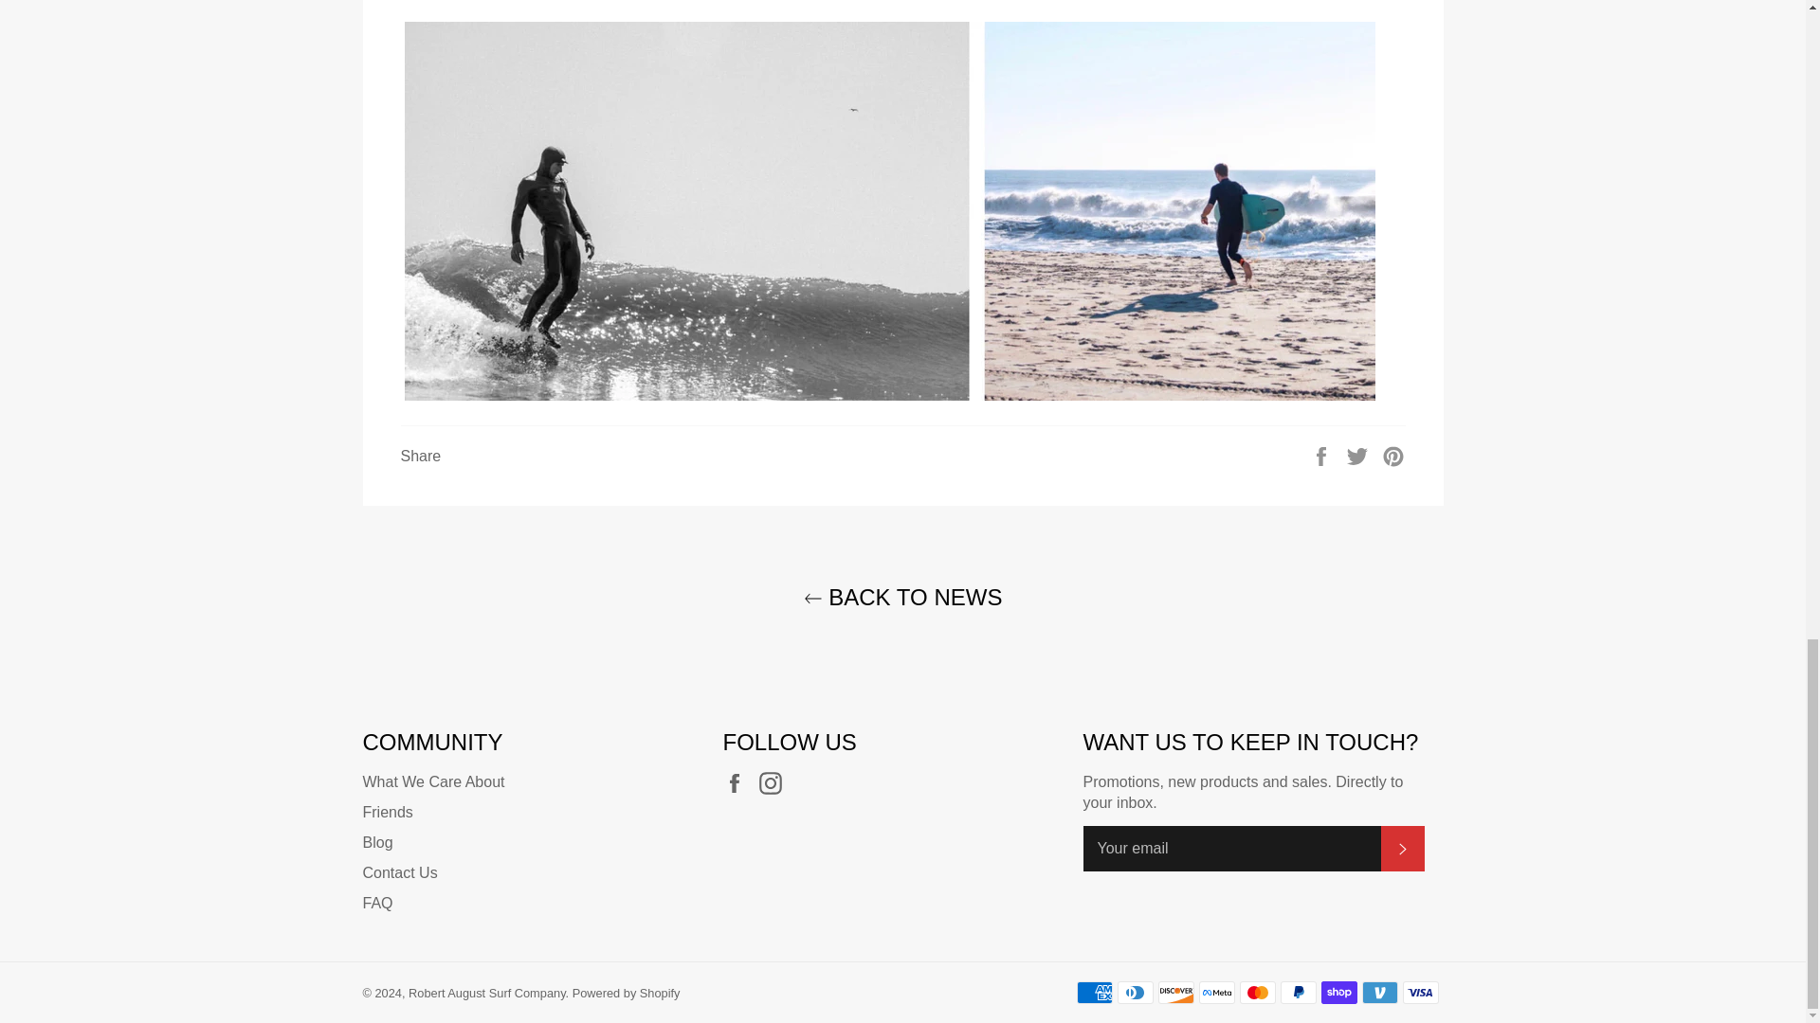  I want to click on BACK TO NEWS, so click(901, 597).